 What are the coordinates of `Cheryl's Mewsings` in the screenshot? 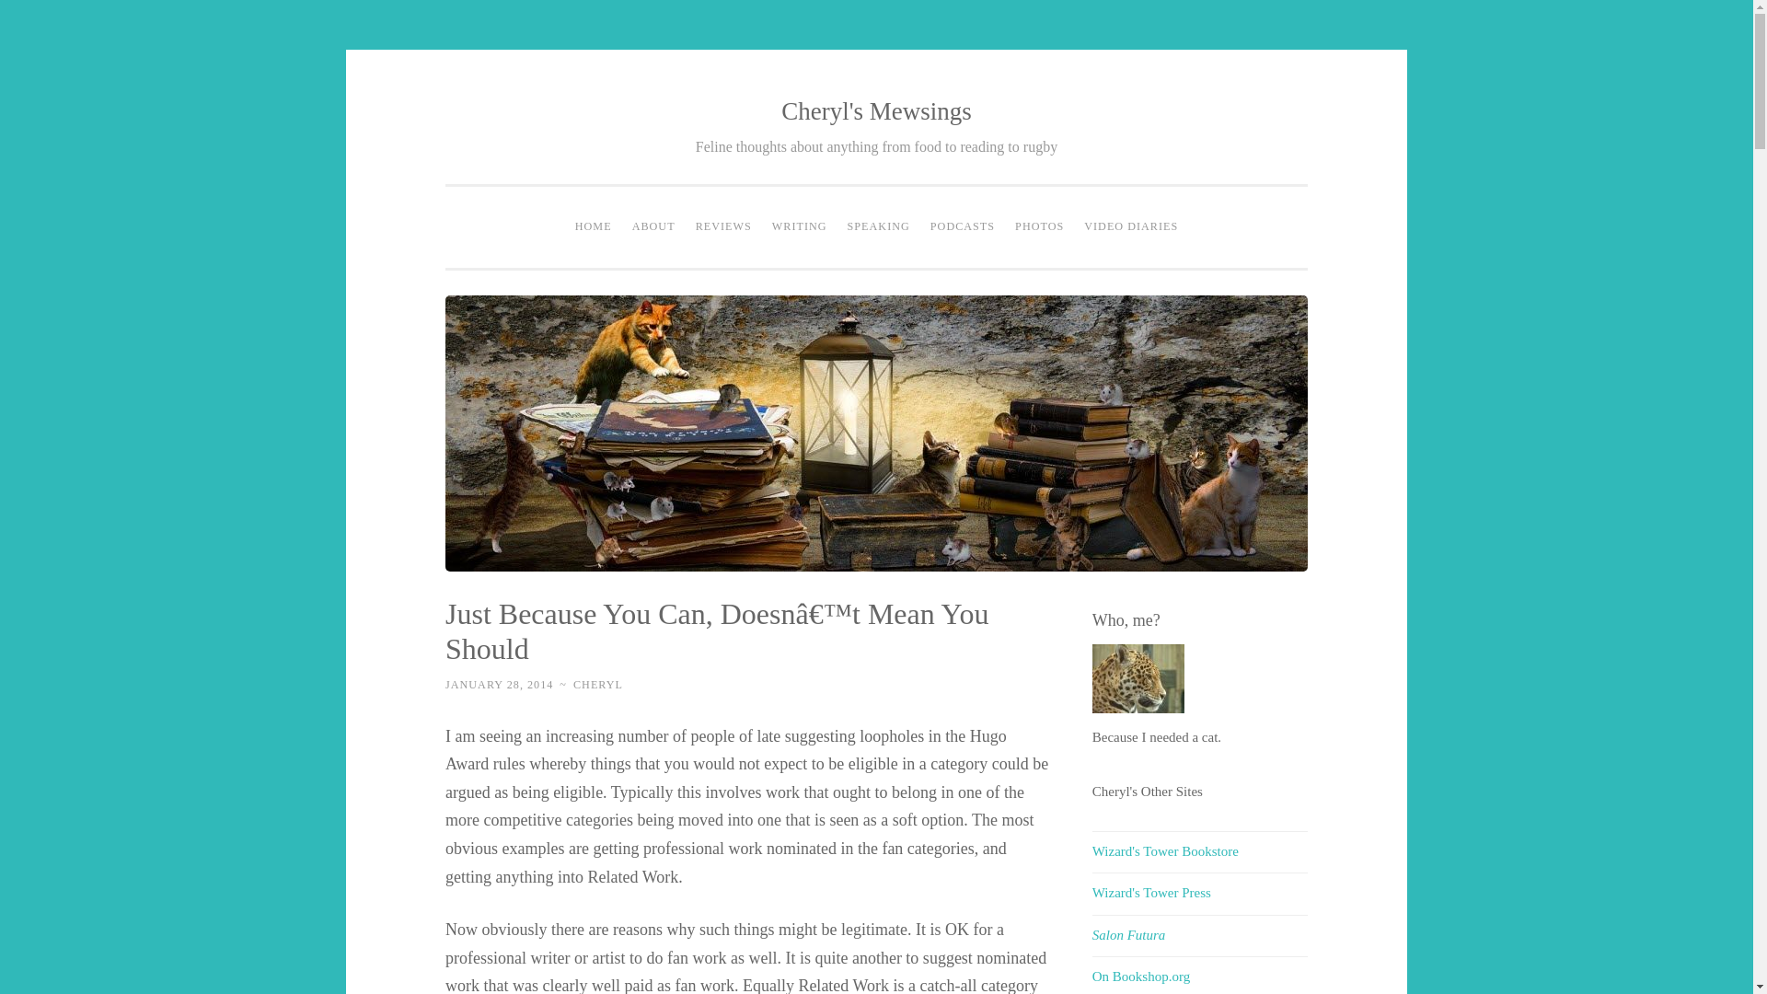 It's located at (876, 110).